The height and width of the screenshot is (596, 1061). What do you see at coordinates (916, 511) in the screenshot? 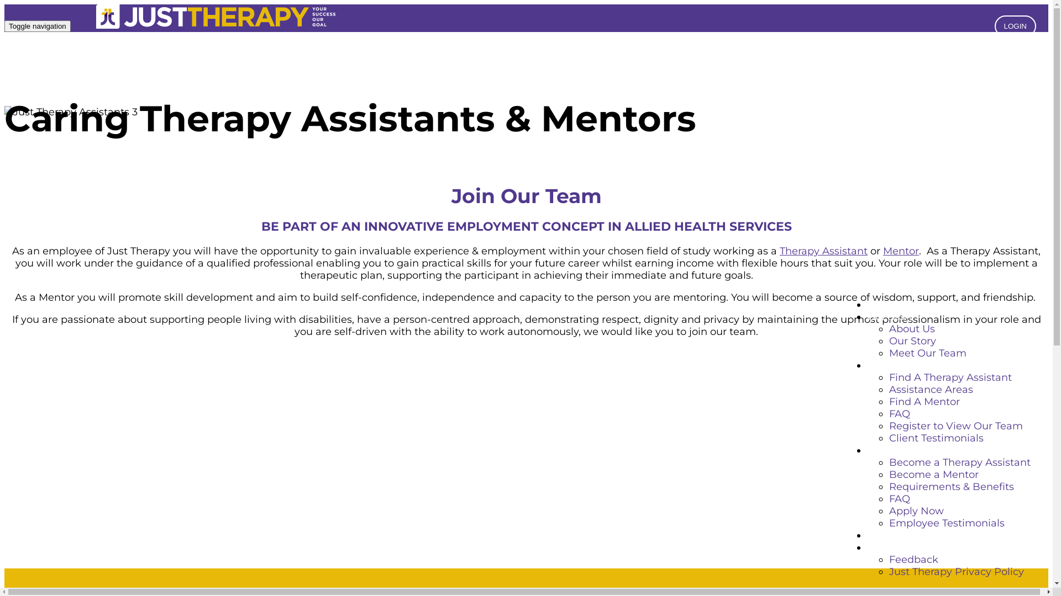
I see `Apply Now` at bounding box center [916, 511].